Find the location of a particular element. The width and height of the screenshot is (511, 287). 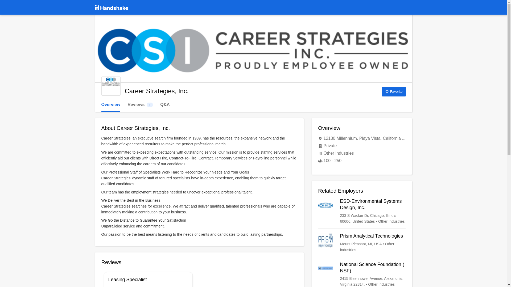

Favorite is located at coordinates (362, 243).